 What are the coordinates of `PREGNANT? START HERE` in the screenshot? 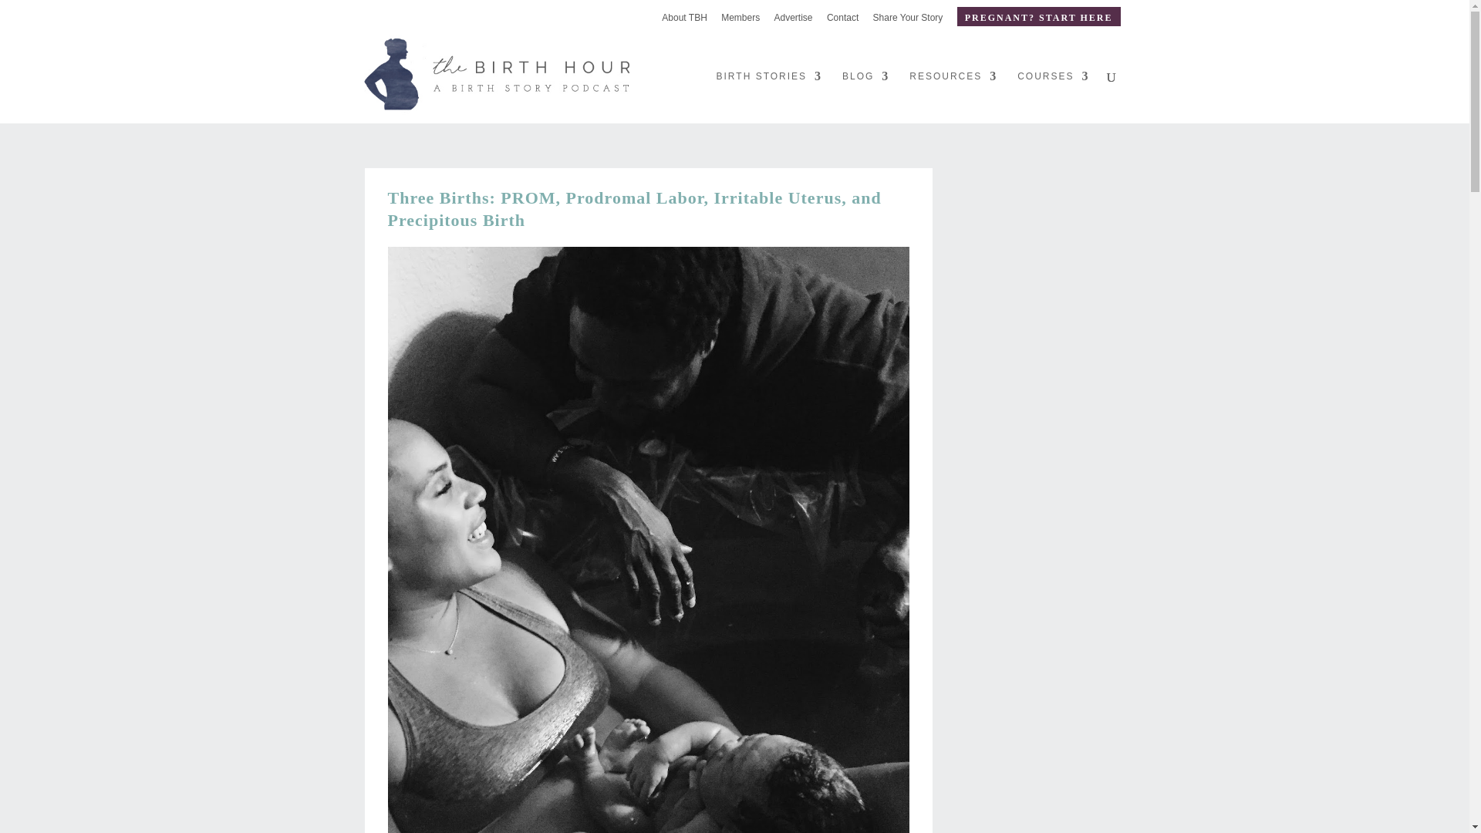 It's located at (1038, 15).